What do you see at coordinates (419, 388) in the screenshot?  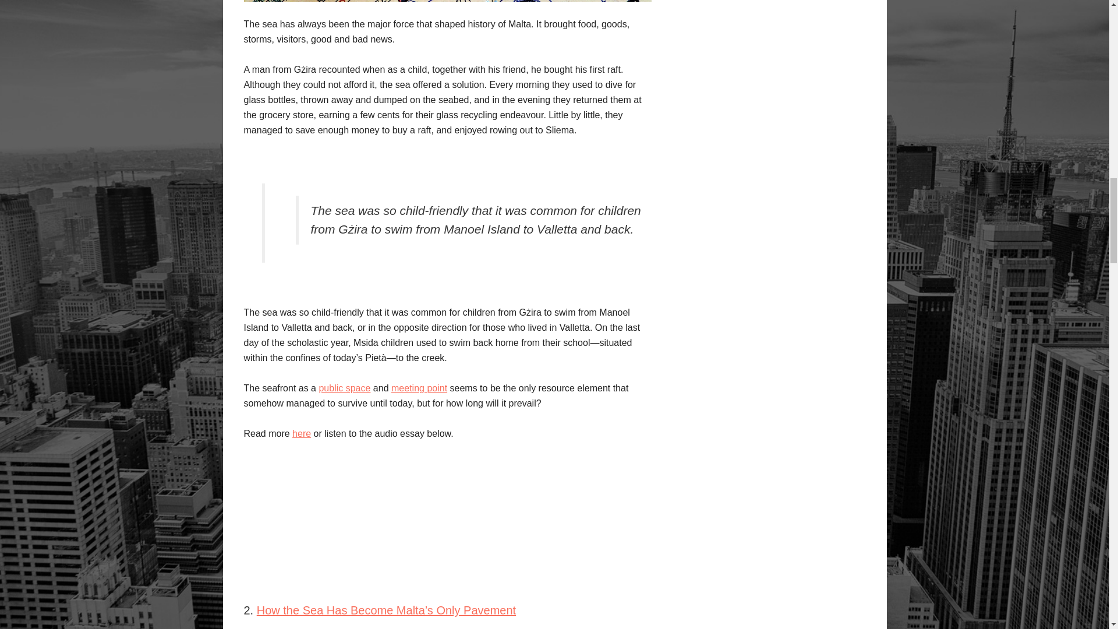 I see `meeting point` at bounding box center [419, 388].